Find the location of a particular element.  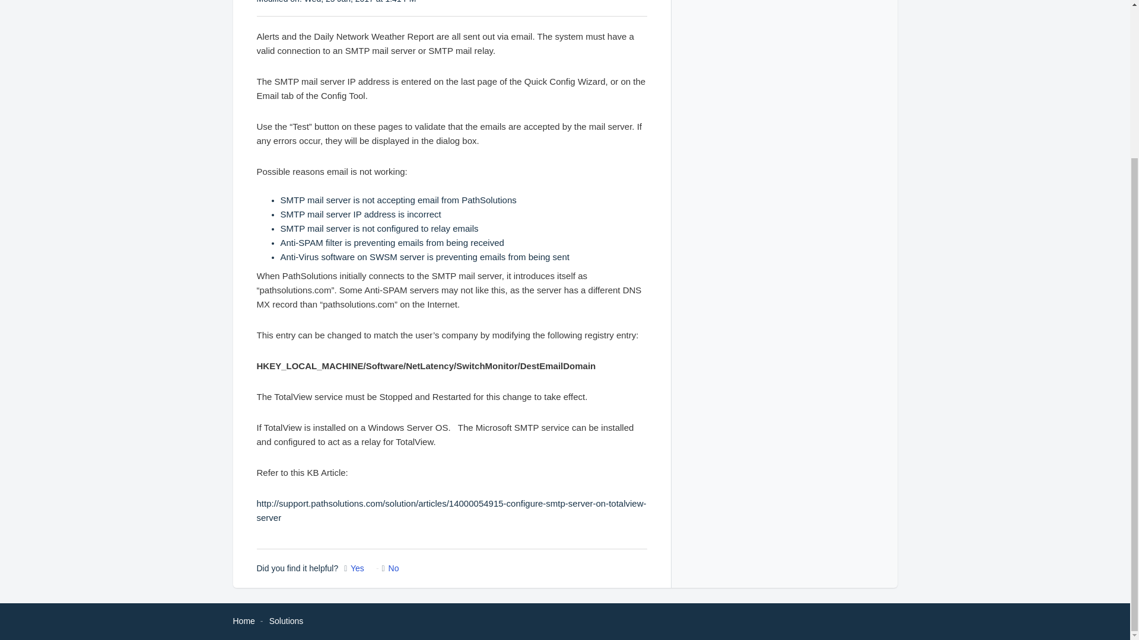

Solutions is located at coordinates (286, 621).